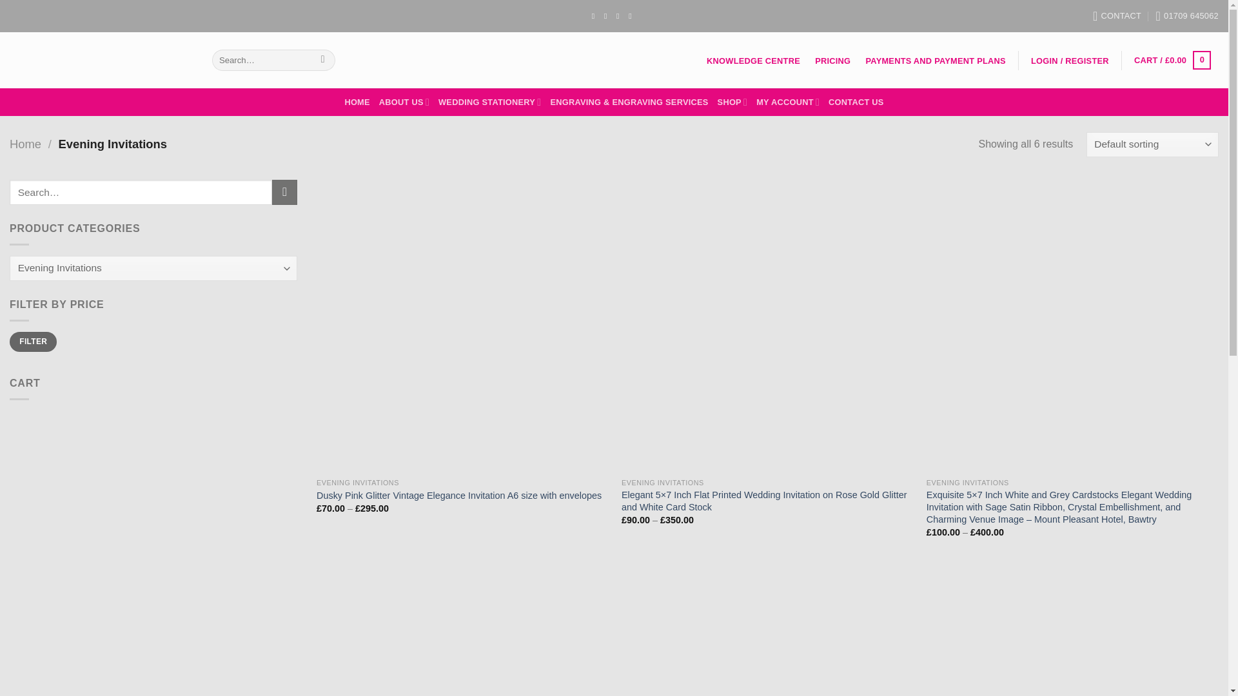 The width and height of the screenshot is (1238, 696). What do you see at coordinates (1187, 15) in the screenshot?
I see `01709 645062` at bounding box center [1187, 15].